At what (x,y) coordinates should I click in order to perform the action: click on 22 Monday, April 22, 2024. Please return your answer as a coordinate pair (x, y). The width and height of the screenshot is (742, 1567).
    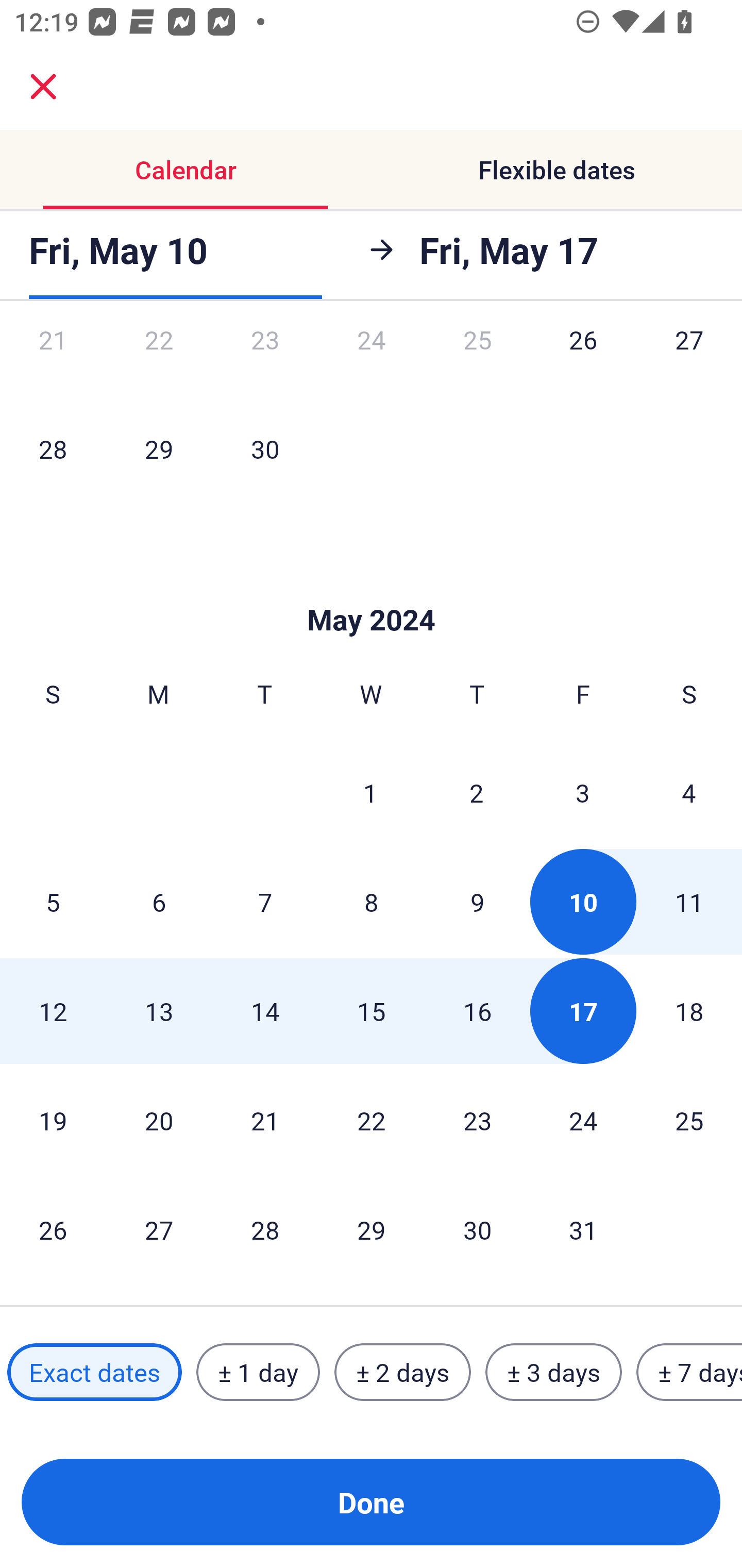
    Looking at the image, I should click on (159, 361).